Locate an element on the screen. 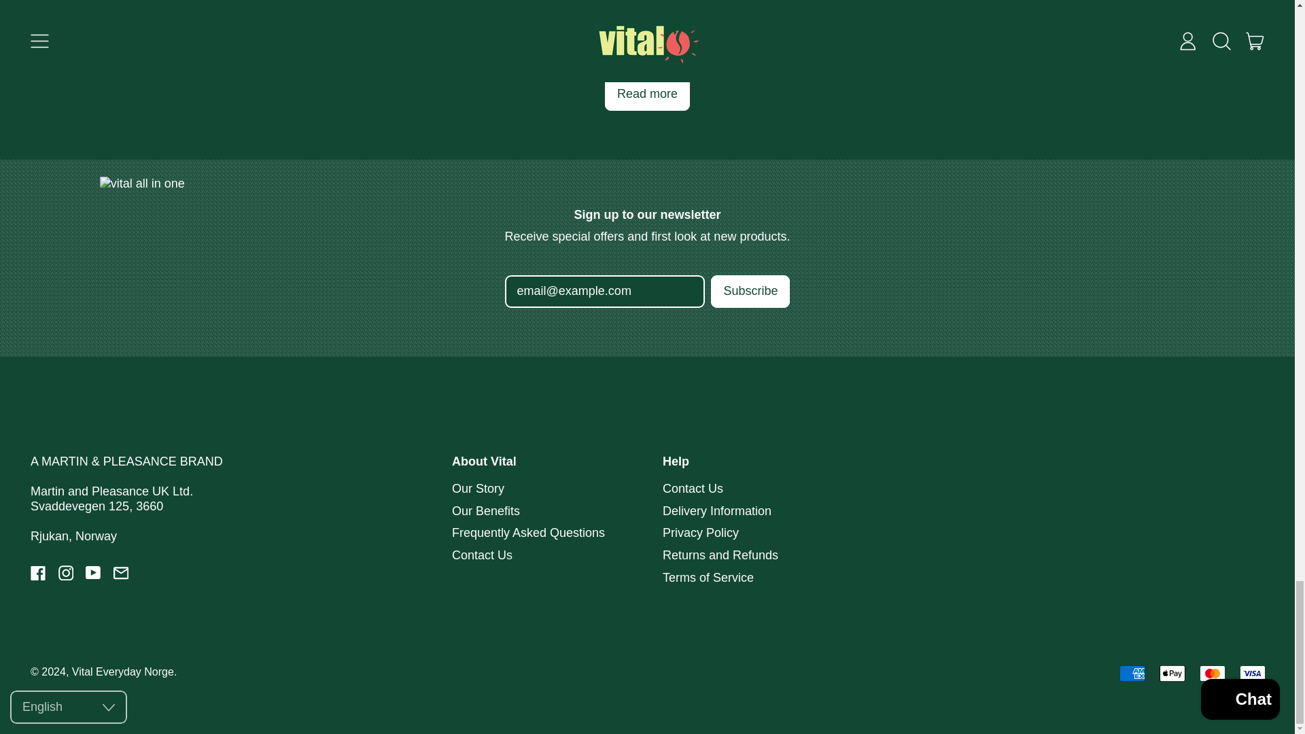 The image size is (1305, 734). Email is located at coordinates (120, 576).